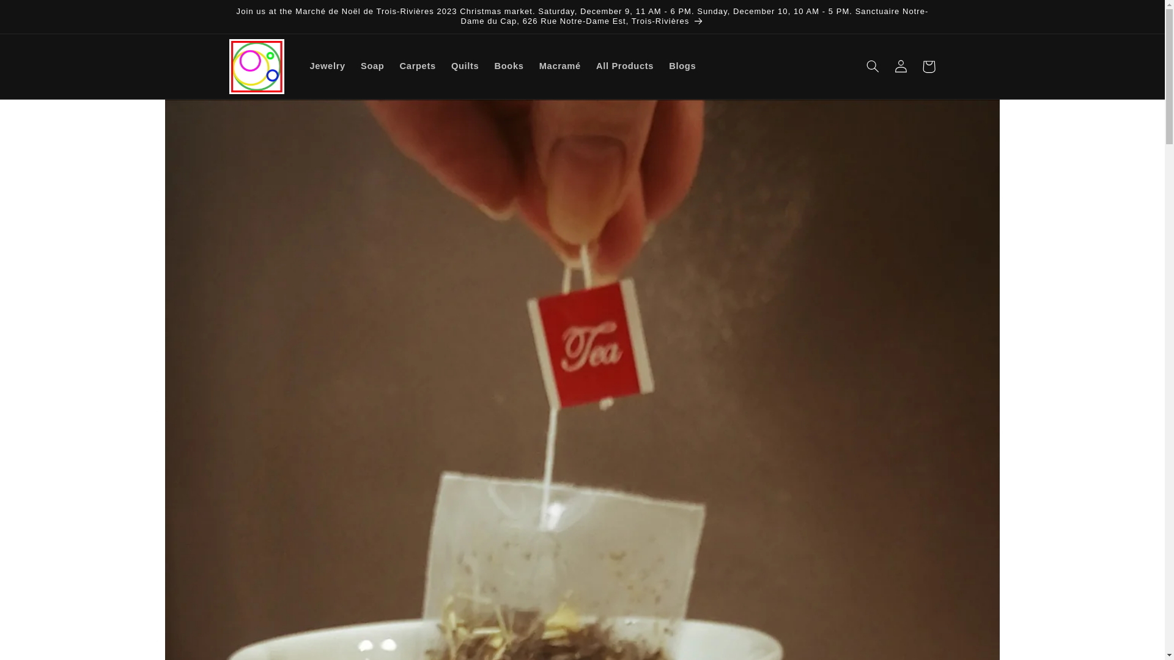 The width and height of the screenshot is (1174, 660). I want to click on Skip to content, so click(39, 15).